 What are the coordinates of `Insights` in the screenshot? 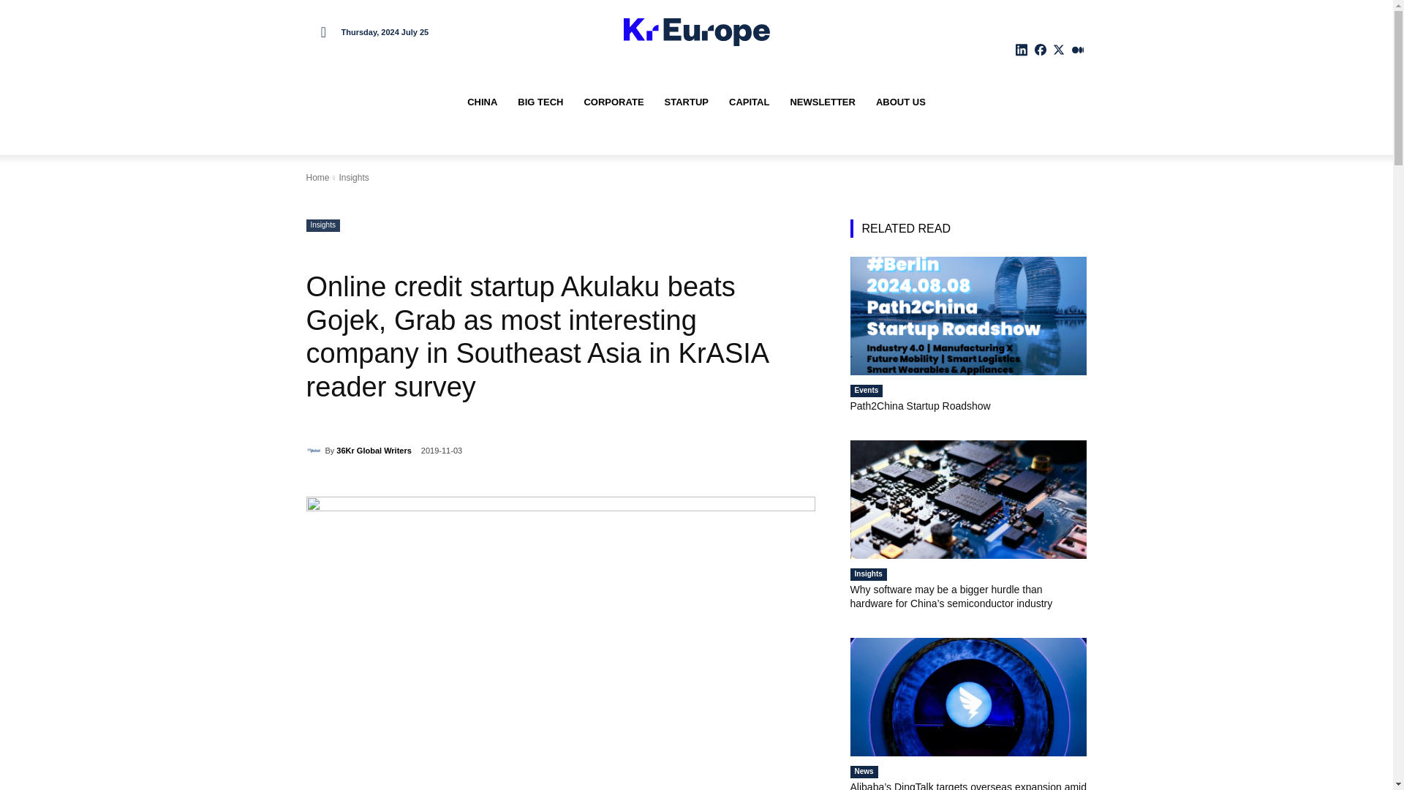 It's located at (352, 177).